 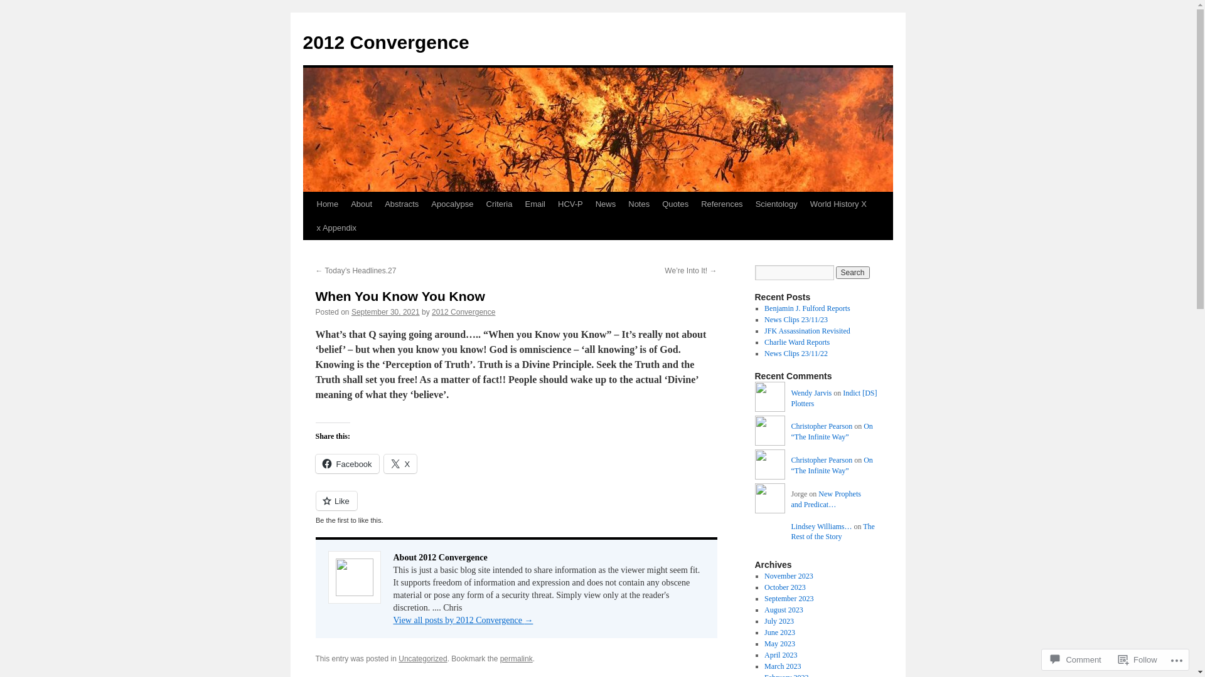 What do you see at coordinates (833, 399) in the screenshot?
I see `Indict [DS] Plotters` at bounding box center [833, 399].